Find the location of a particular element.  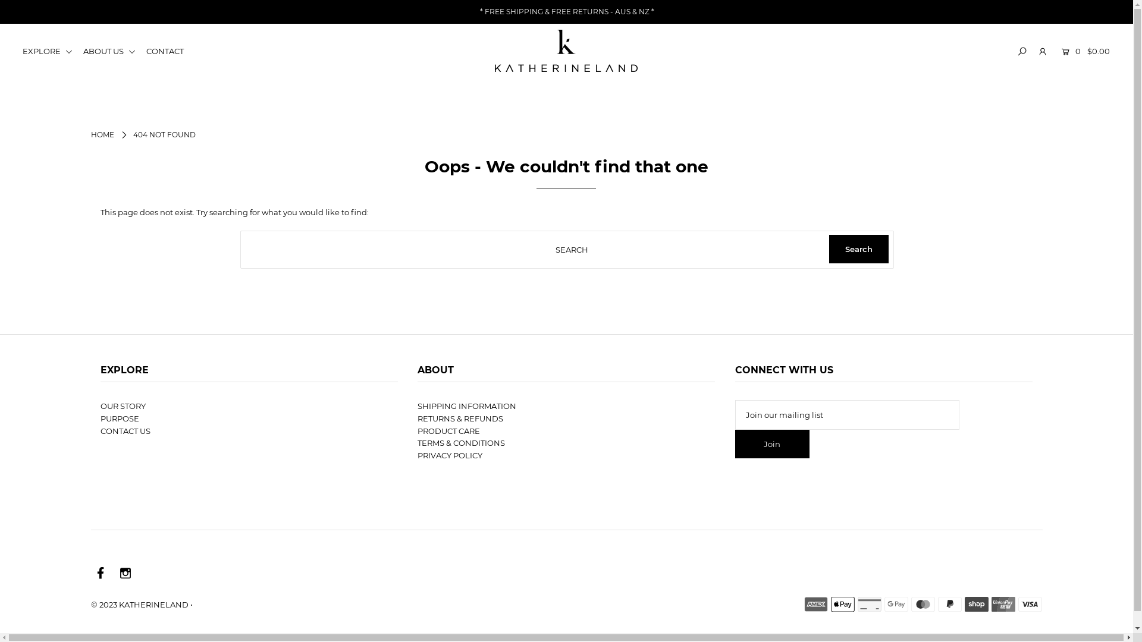

TERMS & CONDITIONS is located at coordinates (462, 443).